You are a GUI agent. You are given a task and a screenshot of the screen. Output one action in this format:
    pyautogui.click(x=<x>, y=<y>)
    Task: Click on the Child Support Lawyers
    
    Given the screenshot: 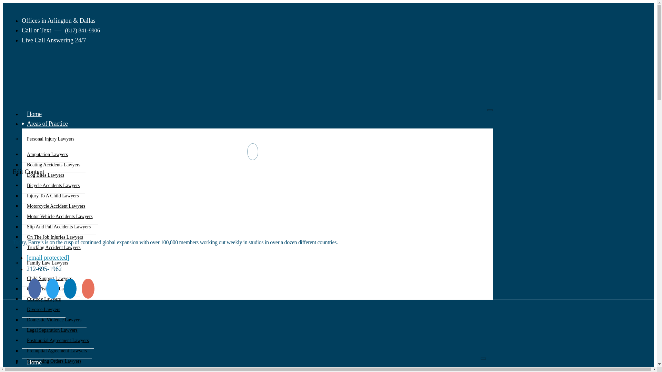 What is the action you would take?
    pyautogui.click(x=50, y=278)
    